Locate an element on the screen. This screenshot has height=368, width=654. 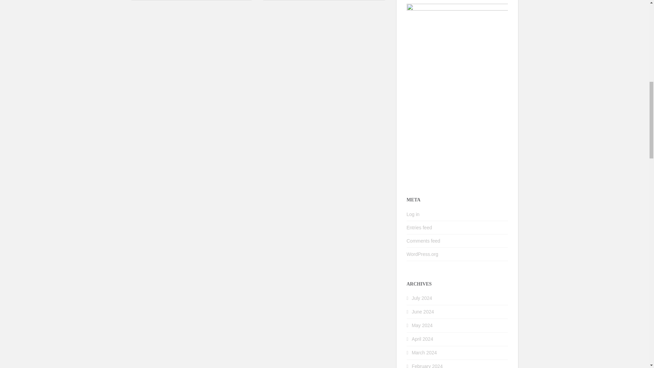
April 2024 is located at coordinates (422, 339).